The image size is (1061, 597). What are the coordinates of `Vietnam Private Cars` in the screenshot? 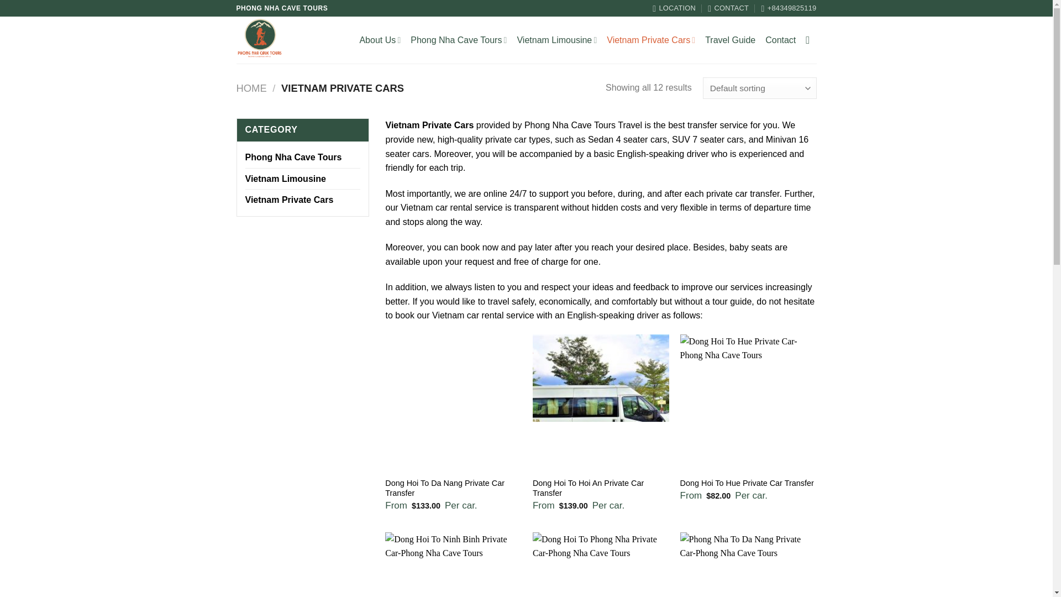 It's located at (303, 200).